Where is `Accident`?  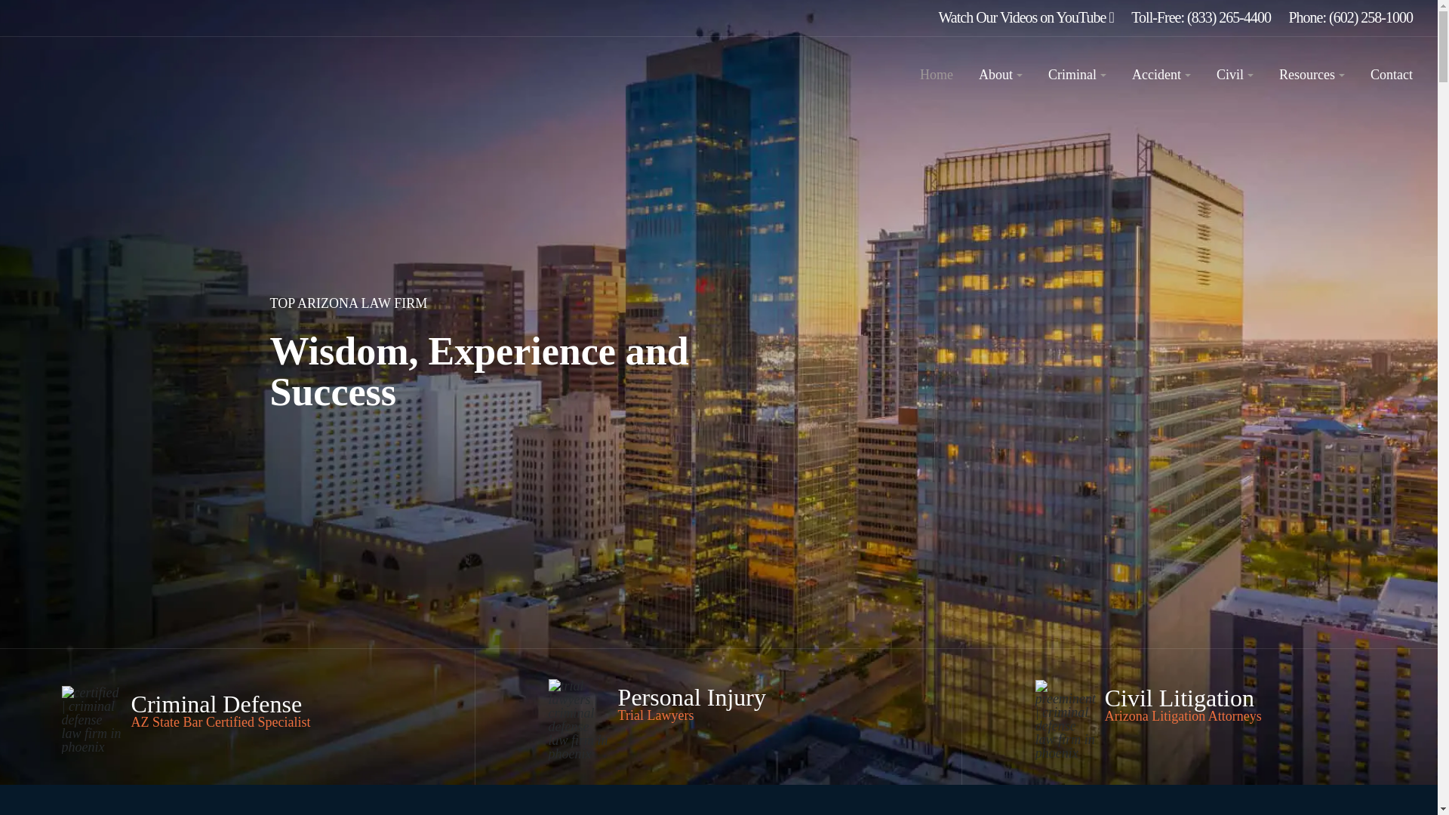
Accident is located at coordinates (1161, 74).